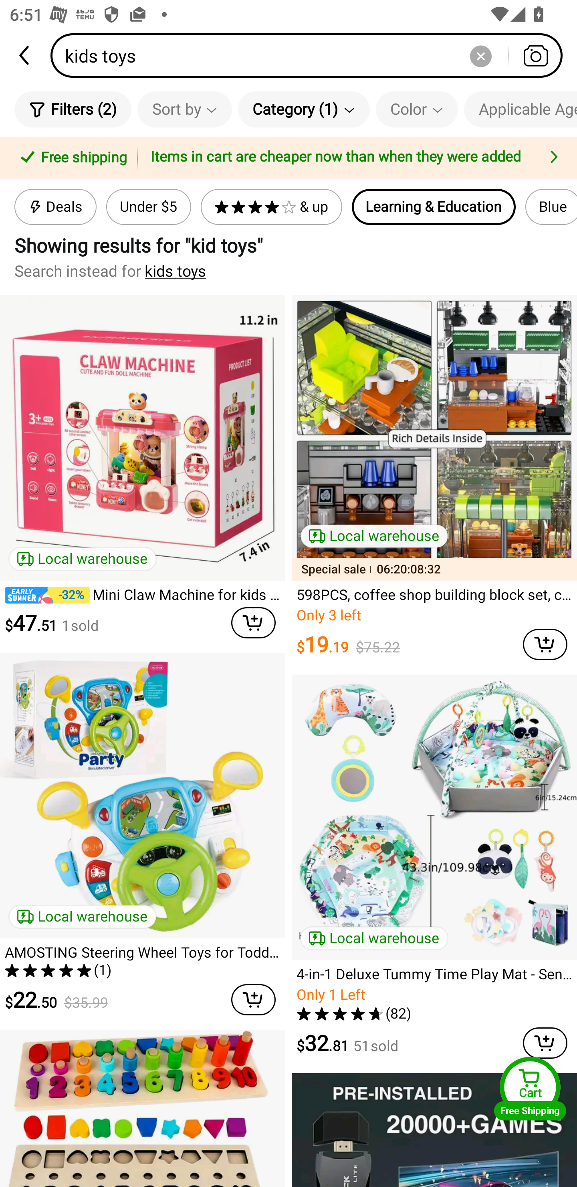 This screenshot has width=577, height=1187. I want to click on kids toys, so click(311, 55).